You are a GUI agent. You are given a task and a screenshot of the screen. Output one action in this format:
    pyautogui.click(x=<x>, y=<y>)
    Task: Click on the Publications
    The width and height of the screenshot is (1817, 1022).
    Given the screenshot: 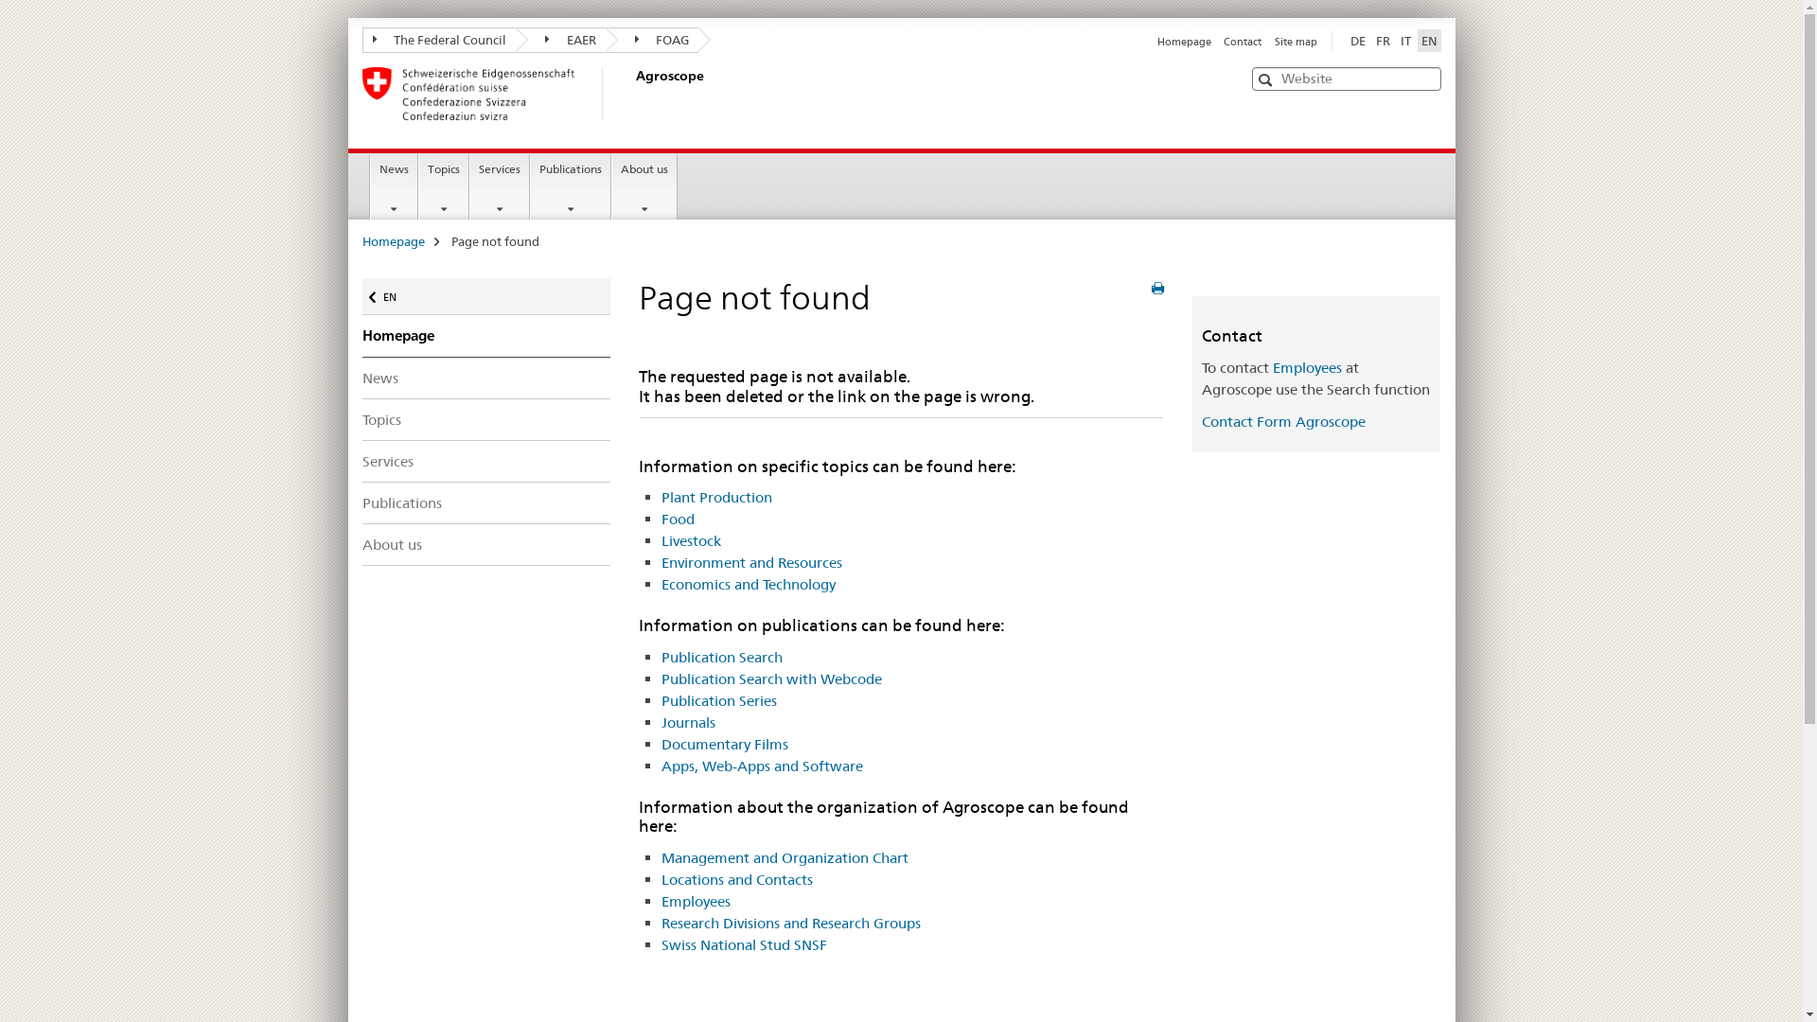 What is the action you would take?
    pyautogui.click(x=486, y=503)
    